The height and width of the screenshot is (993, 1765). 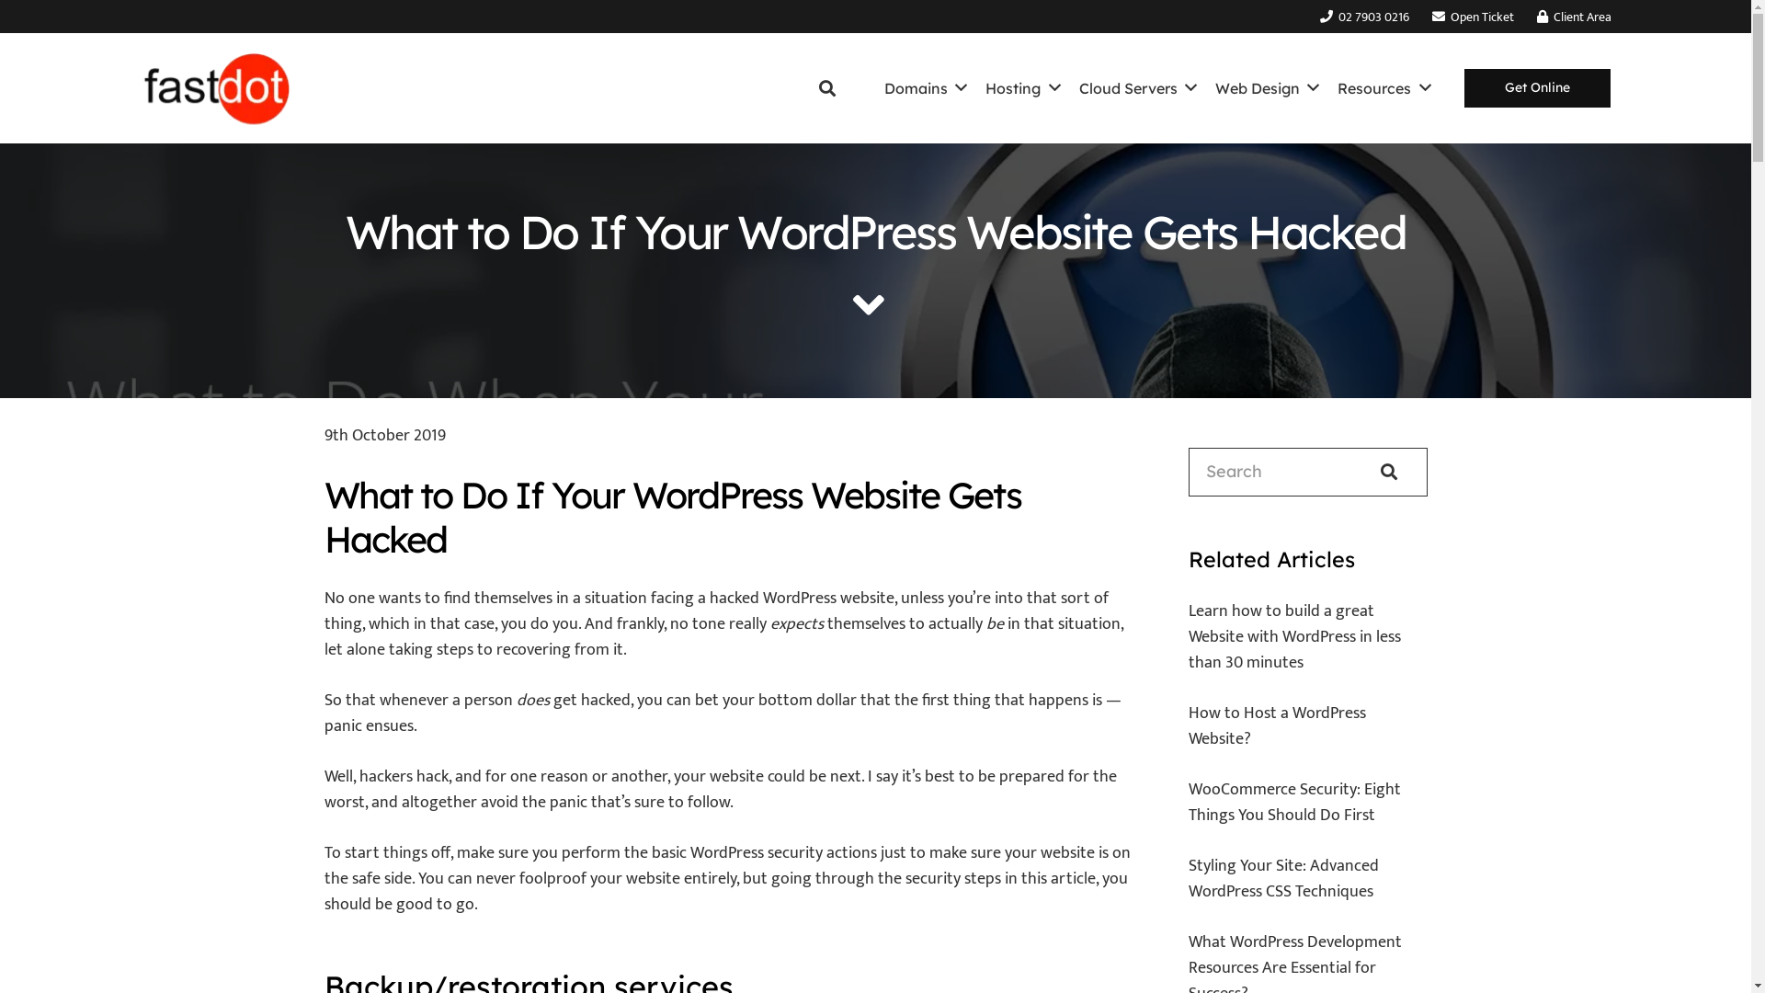 I want to click on Hosting, so click(x=1022, y=88).